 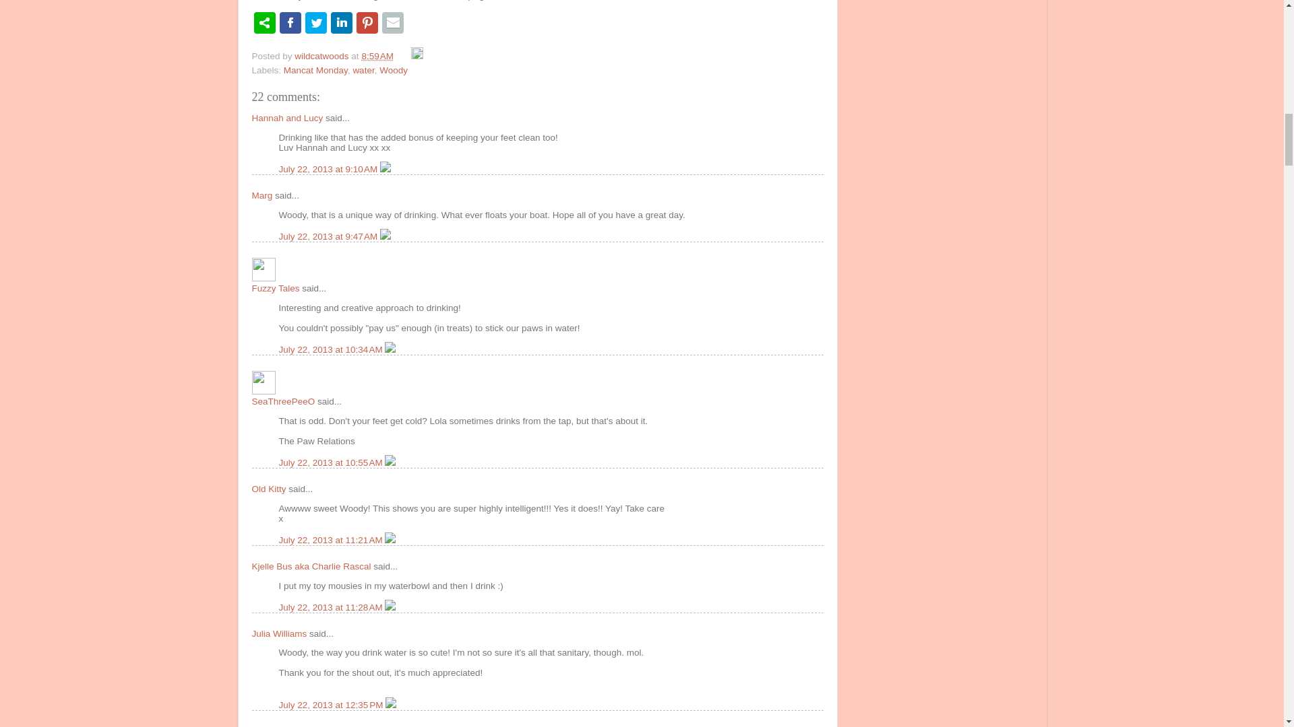 I want to click on Delete Comment, so click(x=386, y=236).